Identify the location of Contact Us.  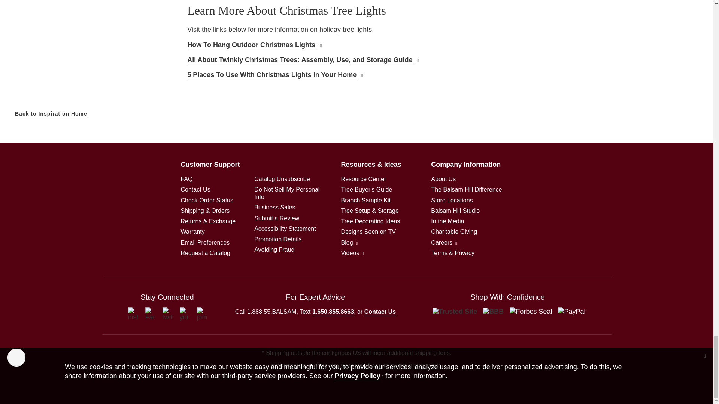
(195, 189).